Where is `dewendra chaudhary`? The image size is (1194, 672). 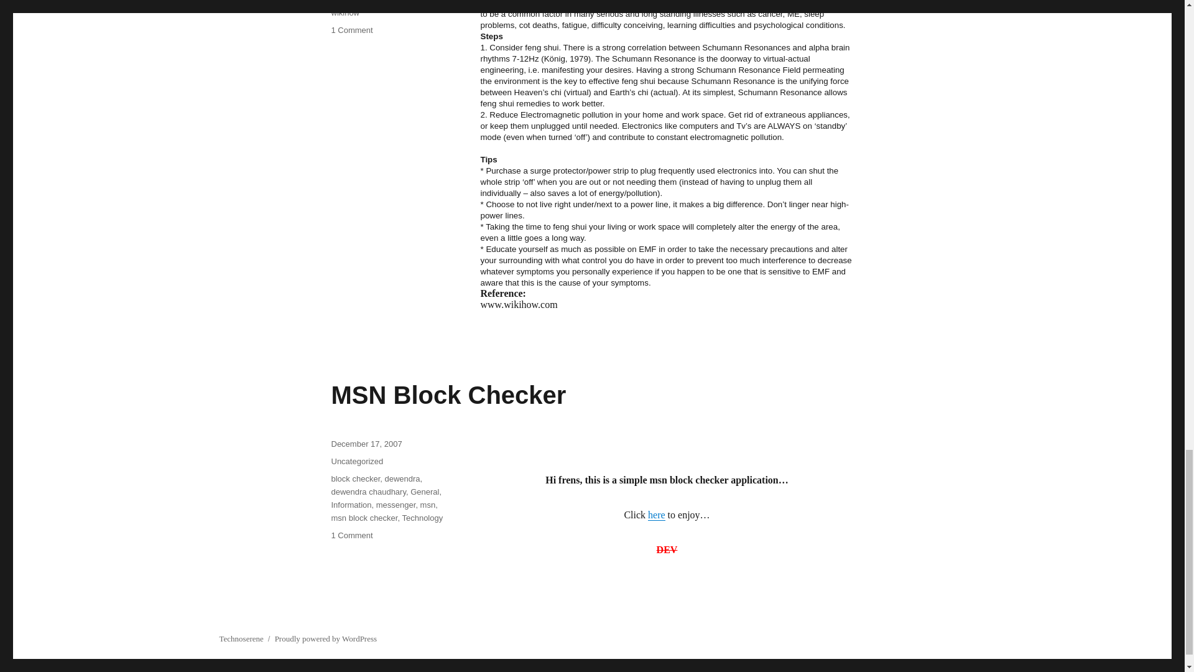 dewendra chaudhary is located at coordinates (368, 492).